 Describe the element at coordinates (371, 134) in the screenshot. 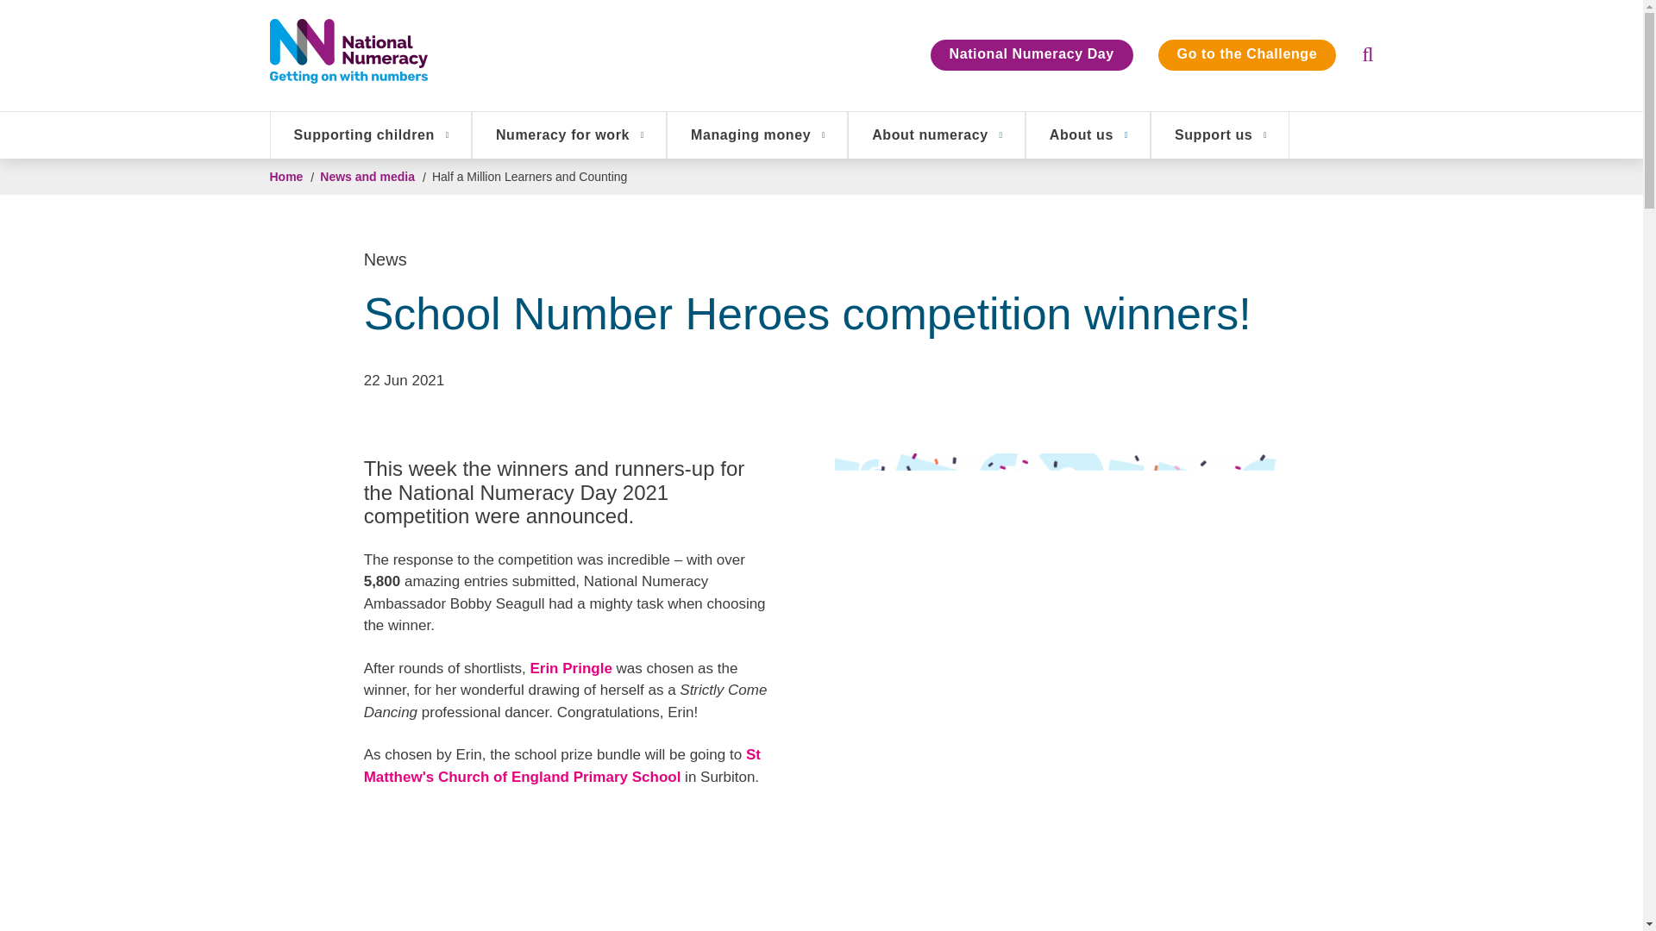

I see `Supporting children` at that location.